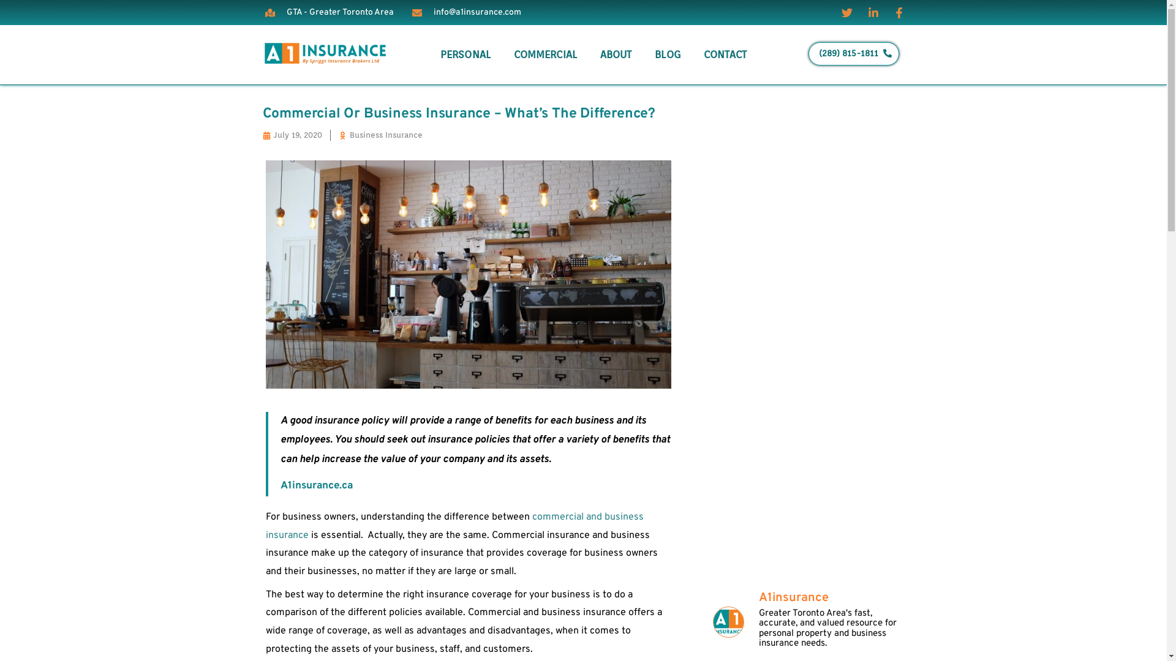  Describe the element at coordinates (854, 54) in the screenshot. I see `(289) 815-1811` at that location.